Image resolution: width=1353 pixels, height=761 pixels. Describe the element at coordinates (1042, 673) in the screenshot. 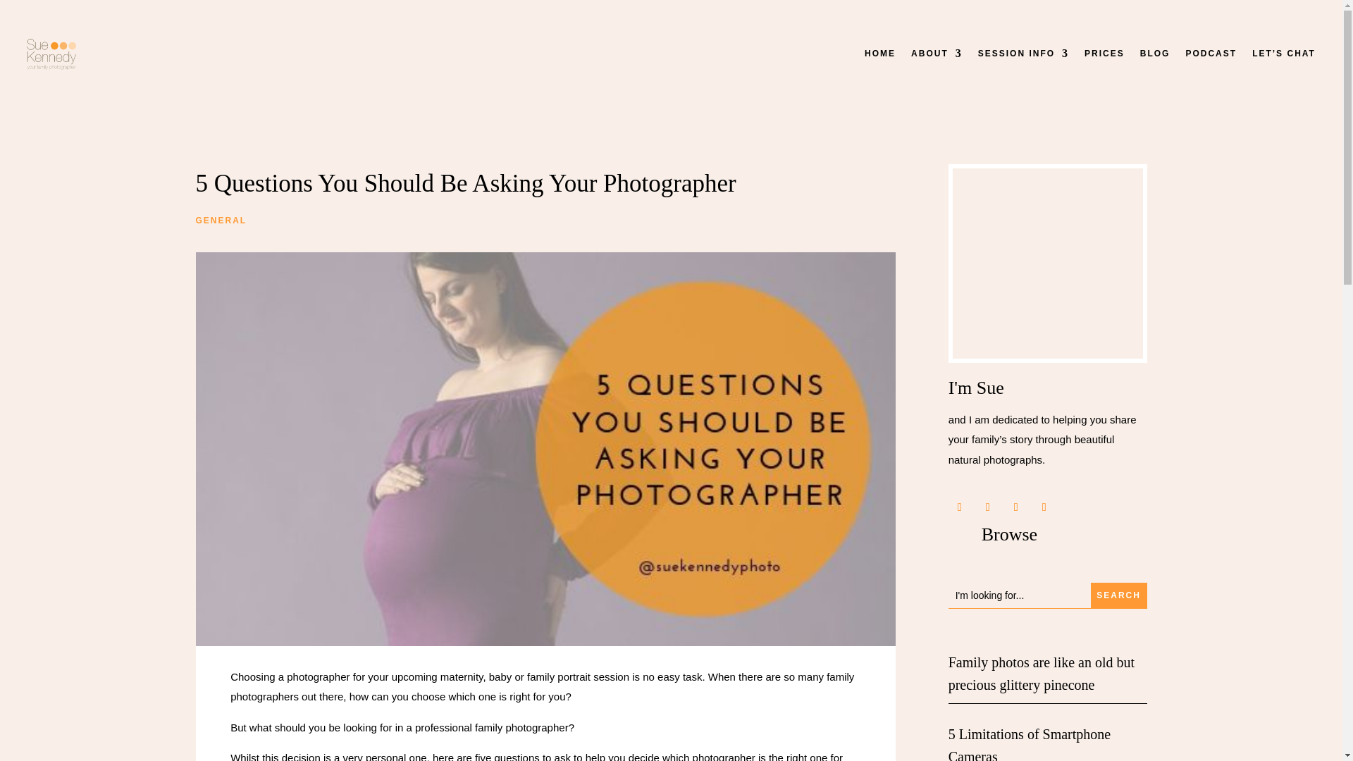

I see `Family photos are like an old but precious glittery pinecone` at that location.